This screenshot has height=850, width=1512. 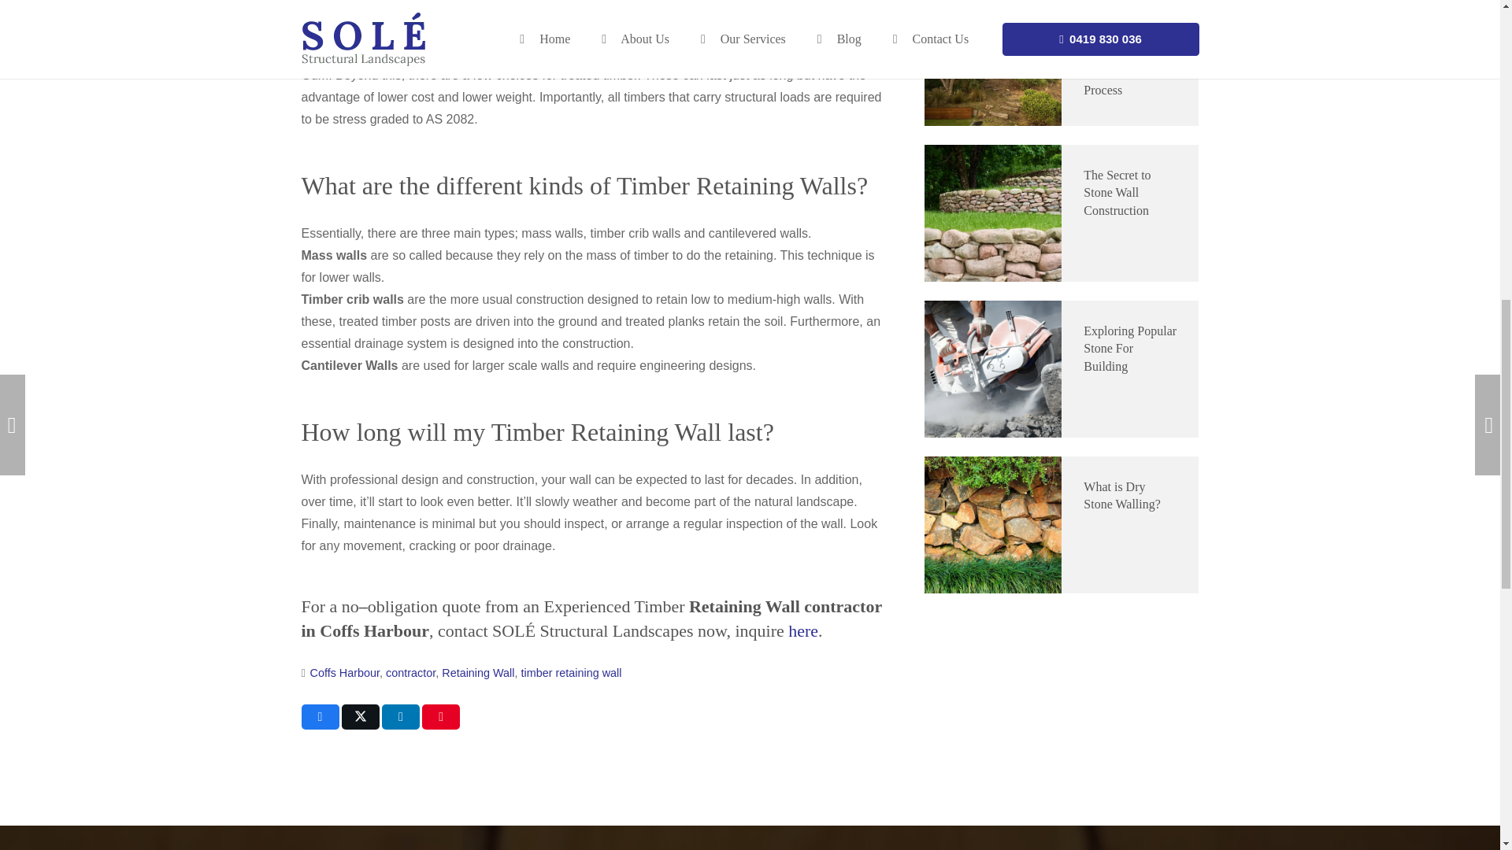 I want to click on contractor, so click(x=409, y=672).